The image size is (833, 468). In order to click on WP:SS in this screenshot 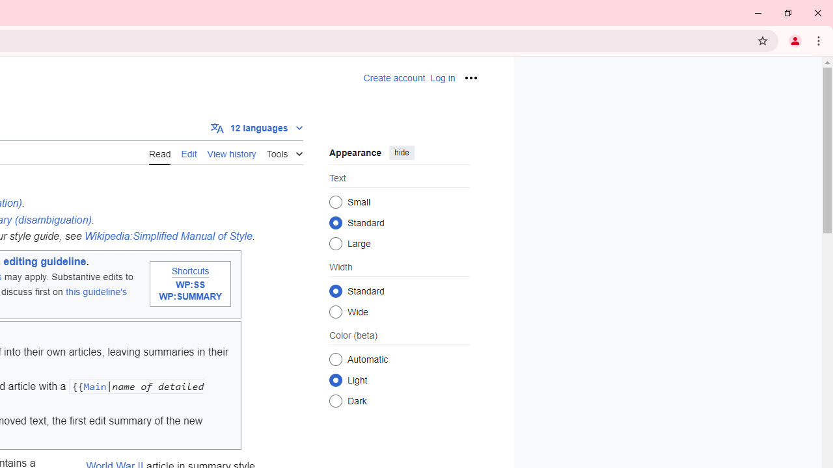, I will do `click(190, 285)`.